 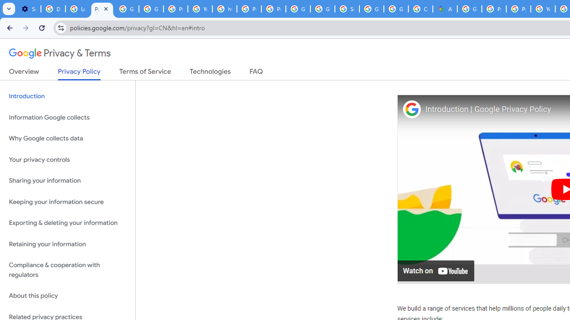 I want to click on Google Account Help, so click(x=151, y=9).